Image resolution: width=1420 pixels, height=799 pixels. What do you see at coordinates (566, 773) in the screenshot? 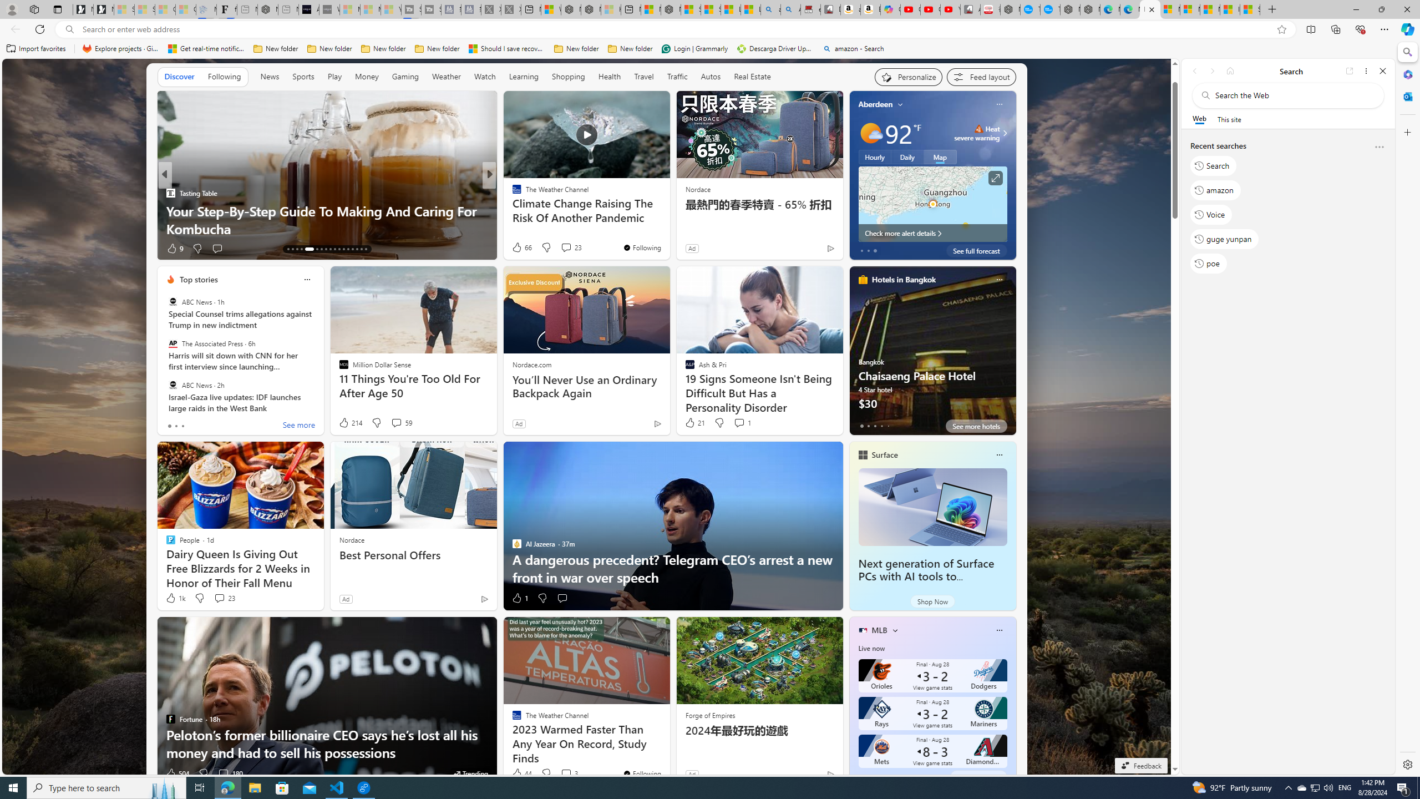
I see `View comments 3 Comment` at bounding box center [566, 773].